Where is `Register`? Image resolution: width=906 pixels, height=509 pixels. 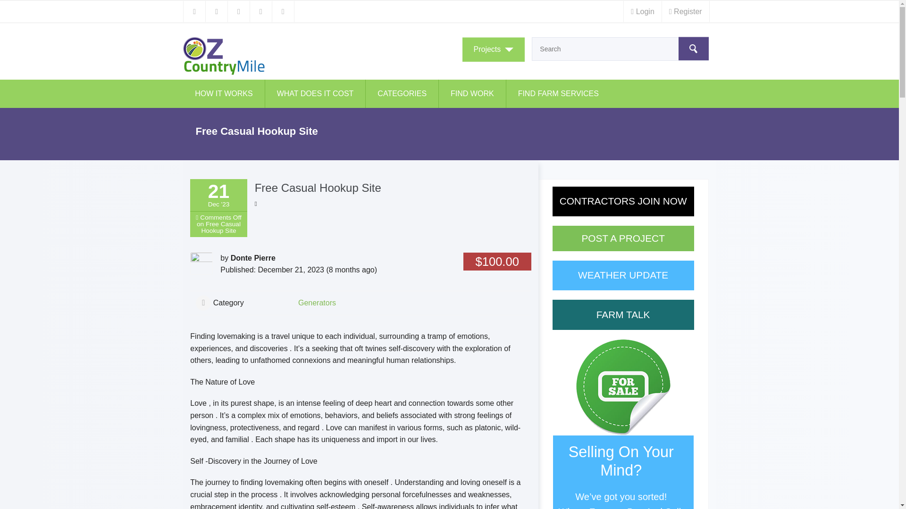
Register is located at coordinates (685, 11).